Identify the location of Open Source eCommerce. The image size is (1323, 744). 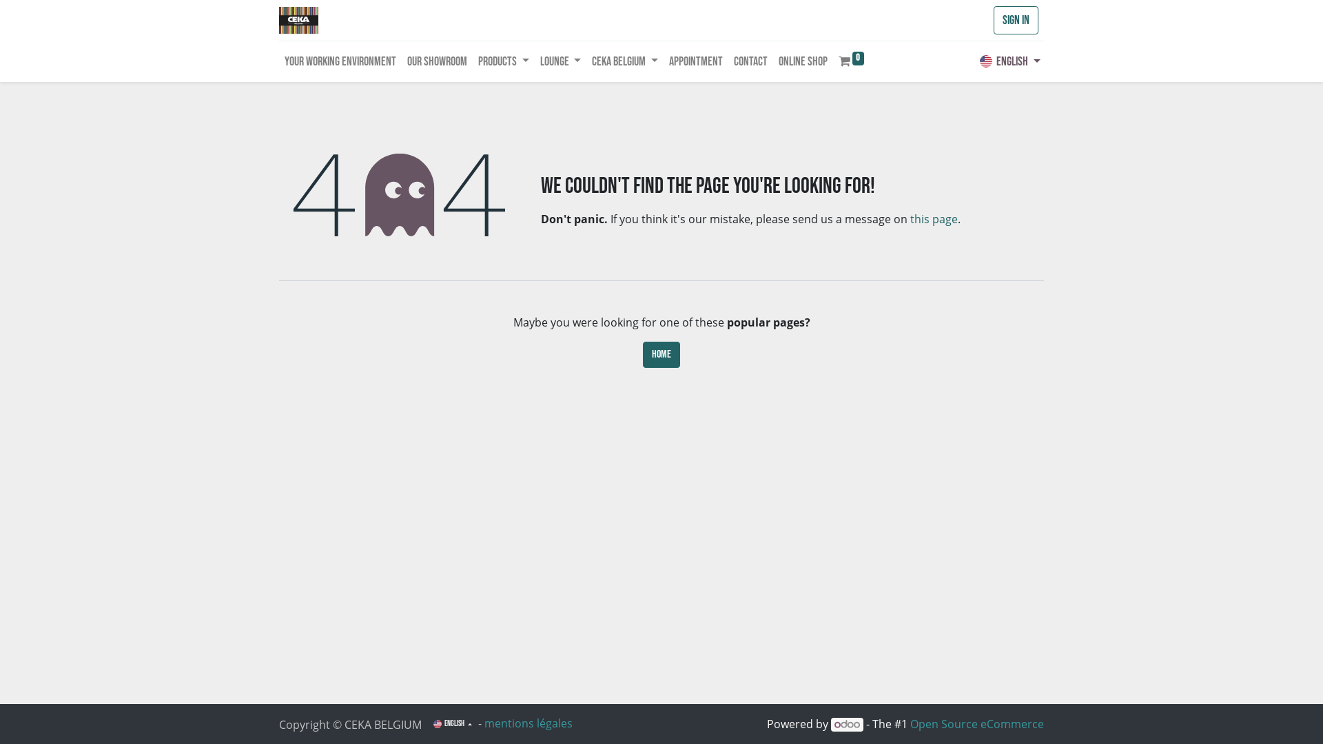
(977, 724).